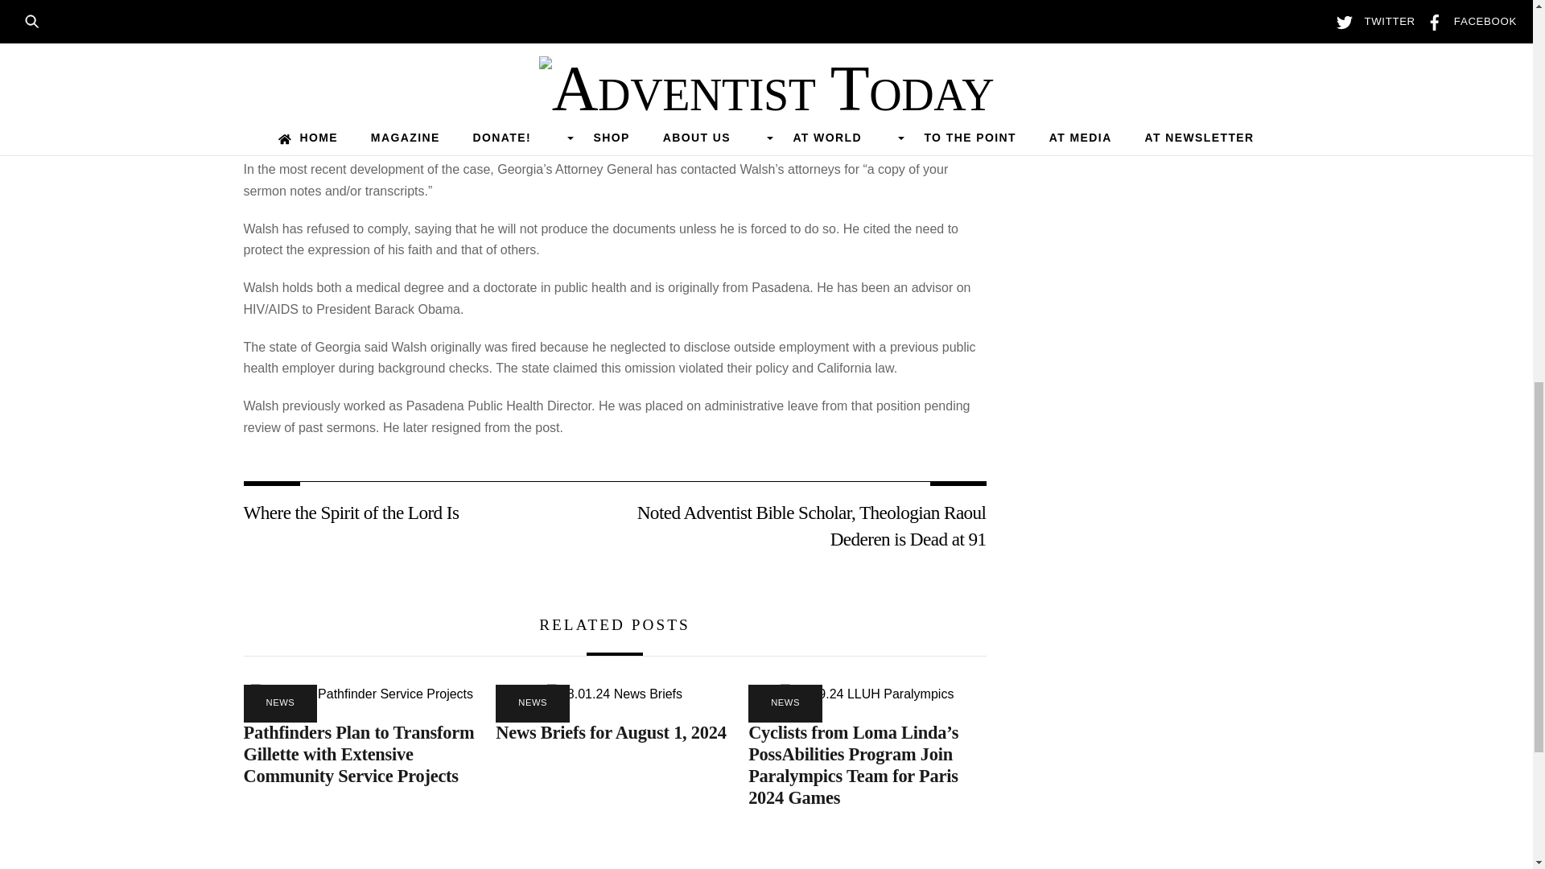 The image size is (1545, 869). What do you see at coordinates (533, 703) in the screenshot?
I see `NEWS` at bounding box center [533, 703].